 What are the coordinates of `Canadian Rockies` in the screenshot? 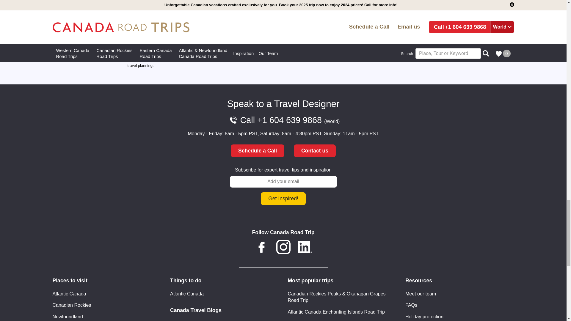 It's located at (71, 305).